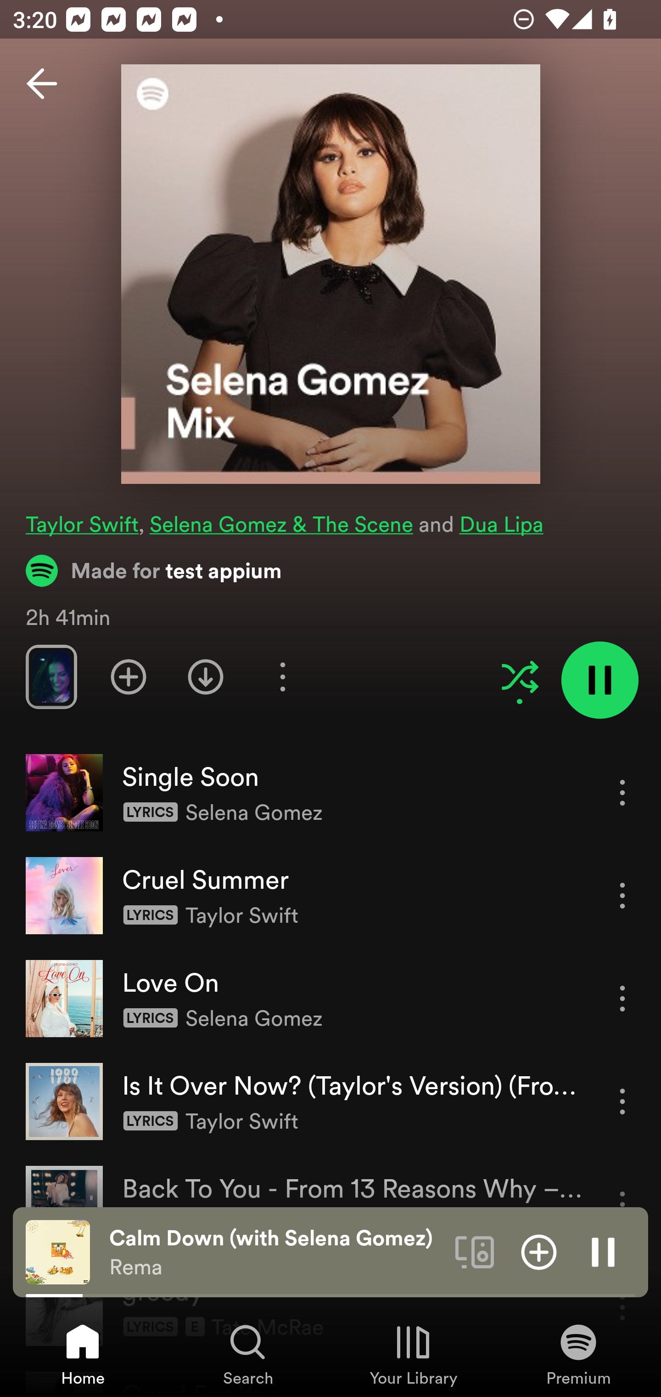 The height and width of the screenshot is (1397, 661). Describe the element at coordinates (275, 1252) in the screenshot. I see `Calm Down (with Selena Gomez) Rema` at that location.